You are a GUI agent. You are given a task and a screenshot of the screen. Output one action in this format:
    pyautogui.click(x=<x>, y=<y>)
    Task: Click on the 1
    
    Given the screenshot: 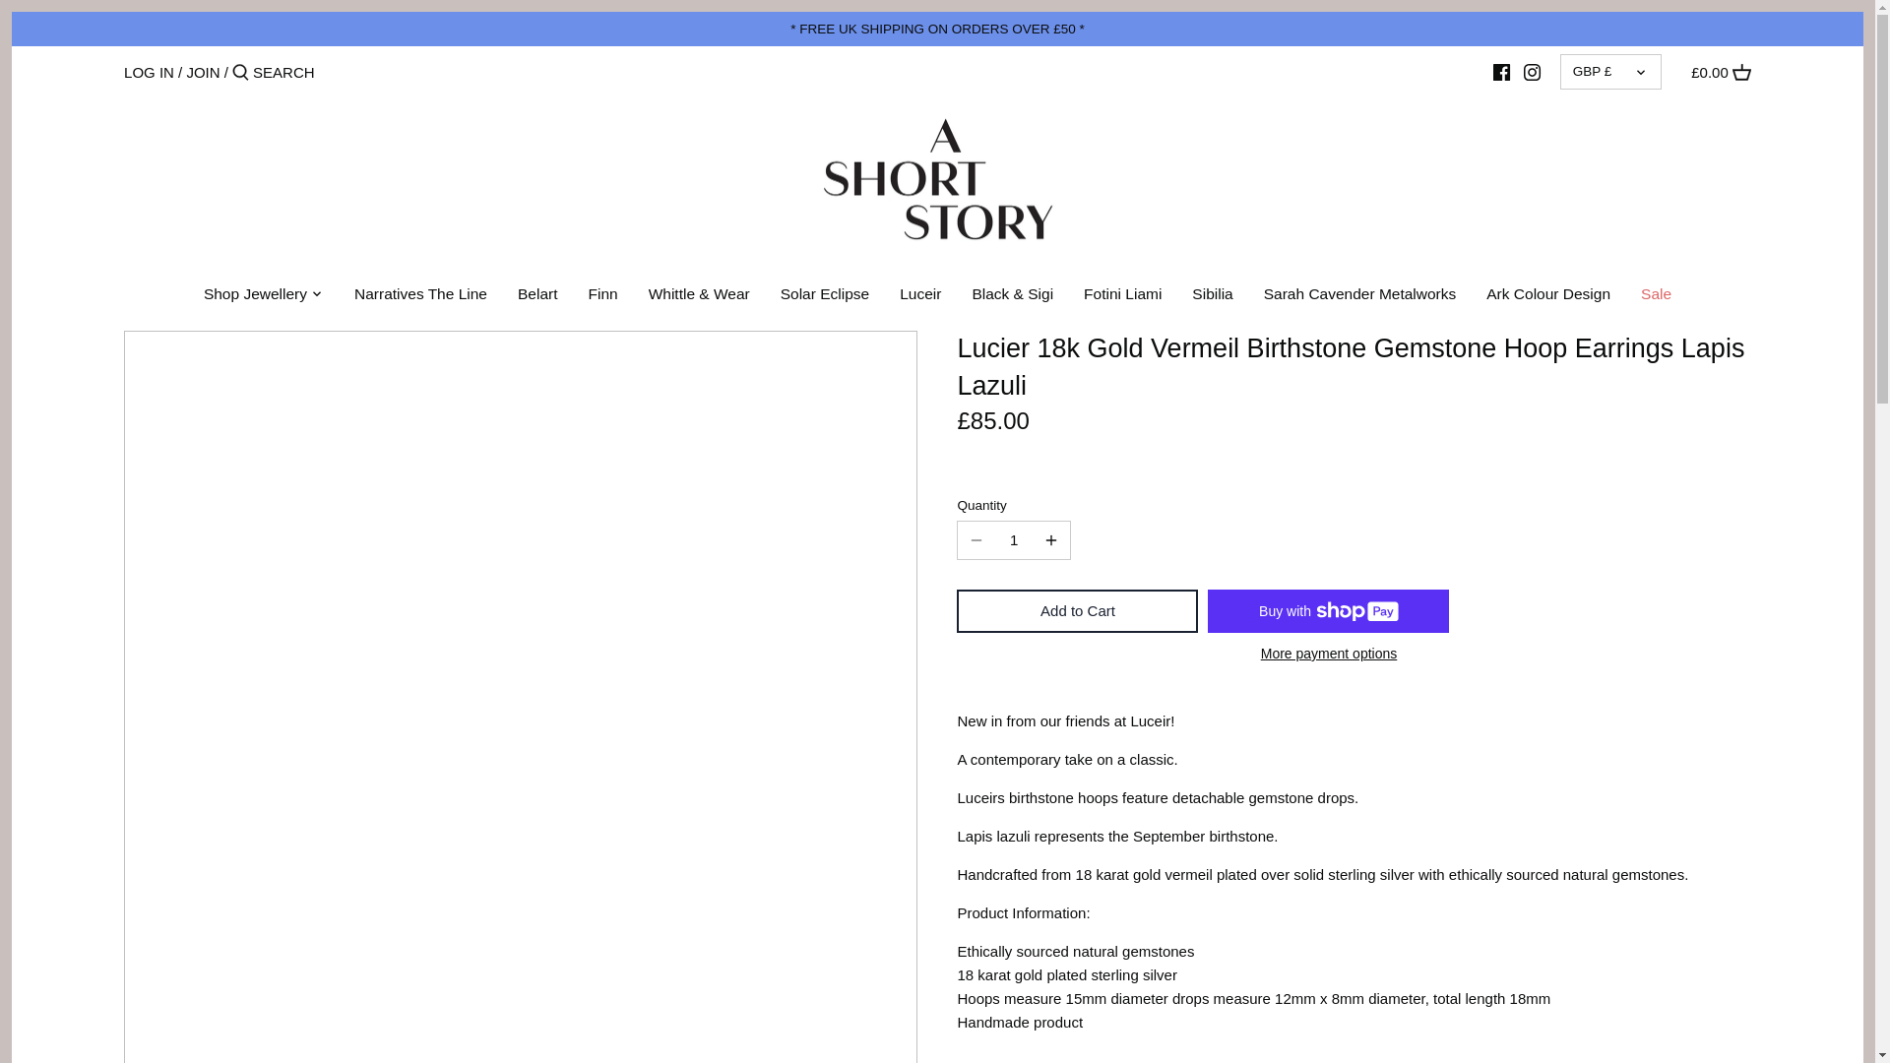 What is the action you would take?
    pyautogui.click(x=1014, y=540)
    